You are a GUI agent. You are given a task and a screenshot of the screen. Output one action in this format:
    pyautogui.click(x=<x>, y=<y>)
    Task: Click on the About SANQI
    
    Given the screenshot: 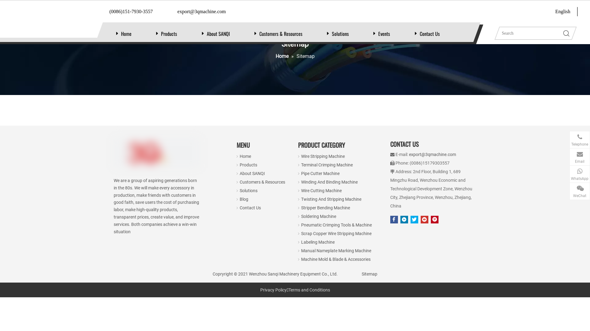 What is the action you would take?
    pyautogui.click(x=218, y=34)
    